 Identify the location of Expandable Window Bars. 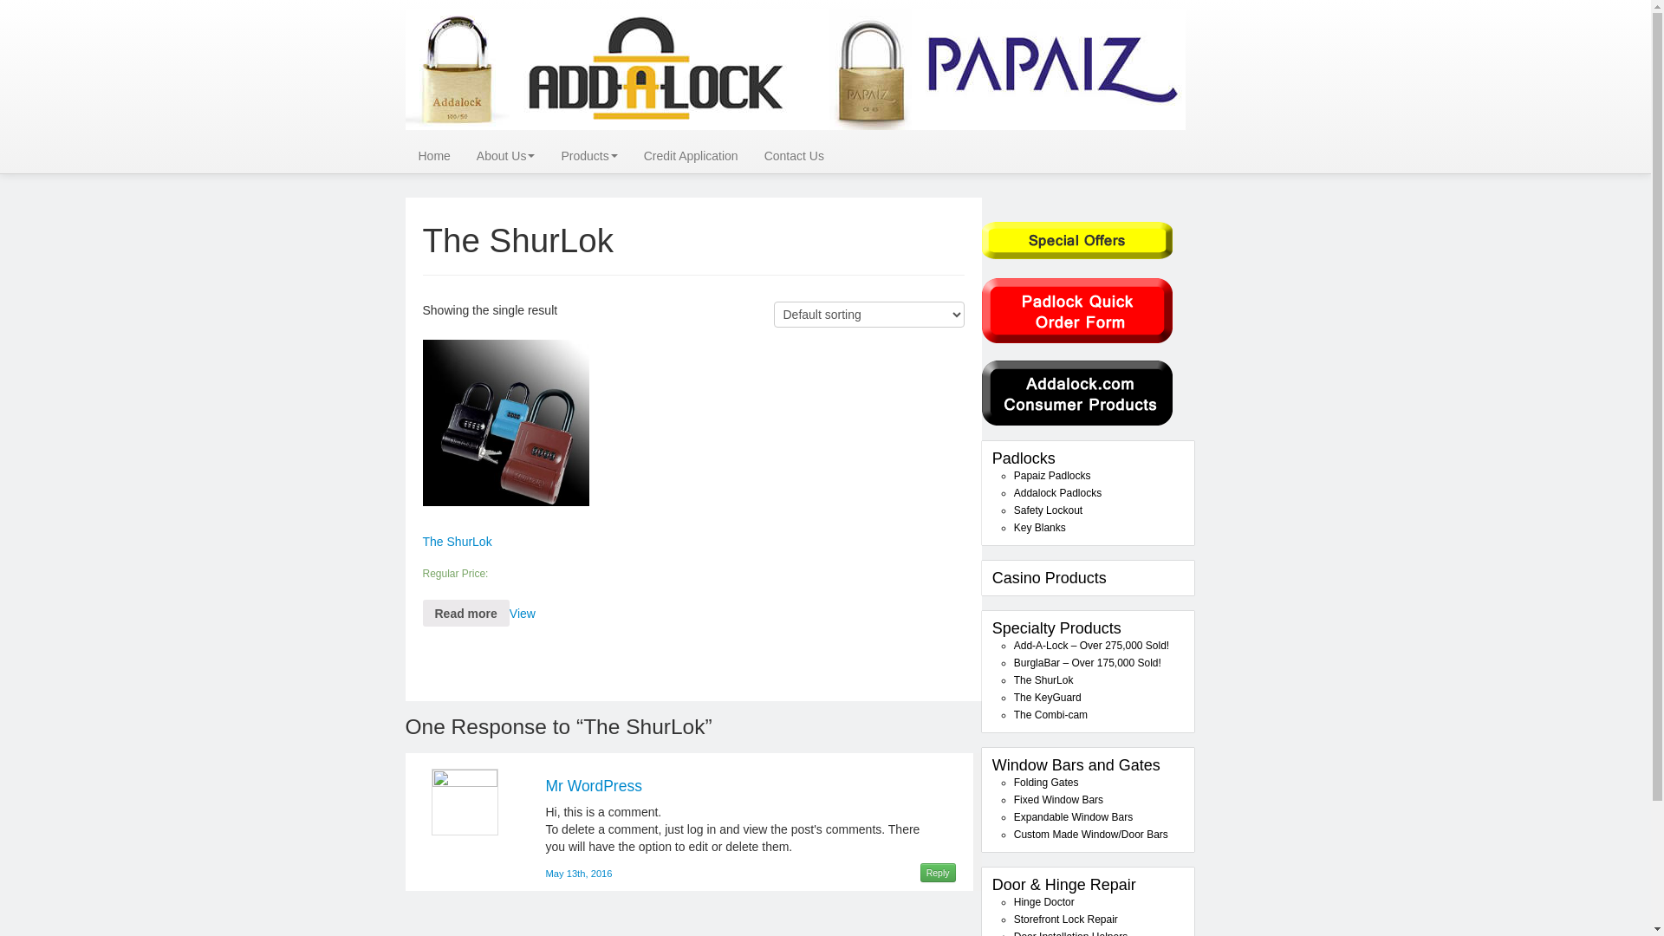
(1073, 817).